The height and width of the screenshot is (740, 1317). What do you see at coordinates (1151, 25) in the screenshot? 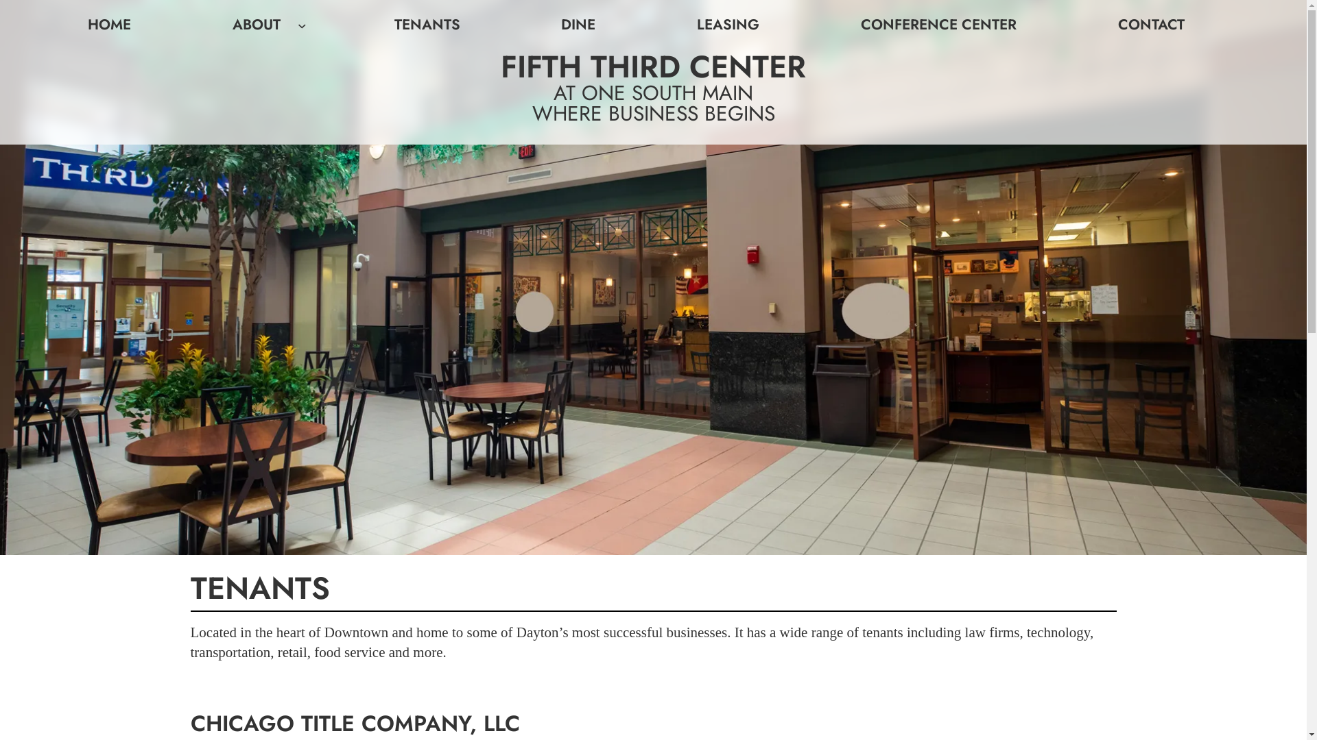
I see `CONTACT` at bounding box center [1151, 25].